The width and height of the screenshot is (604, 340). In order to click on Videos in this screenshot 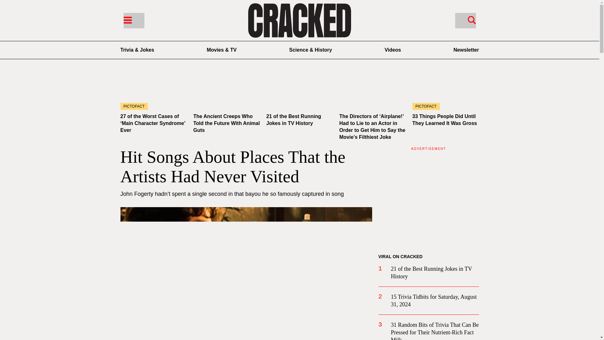, I will do `click(393, 50)`.